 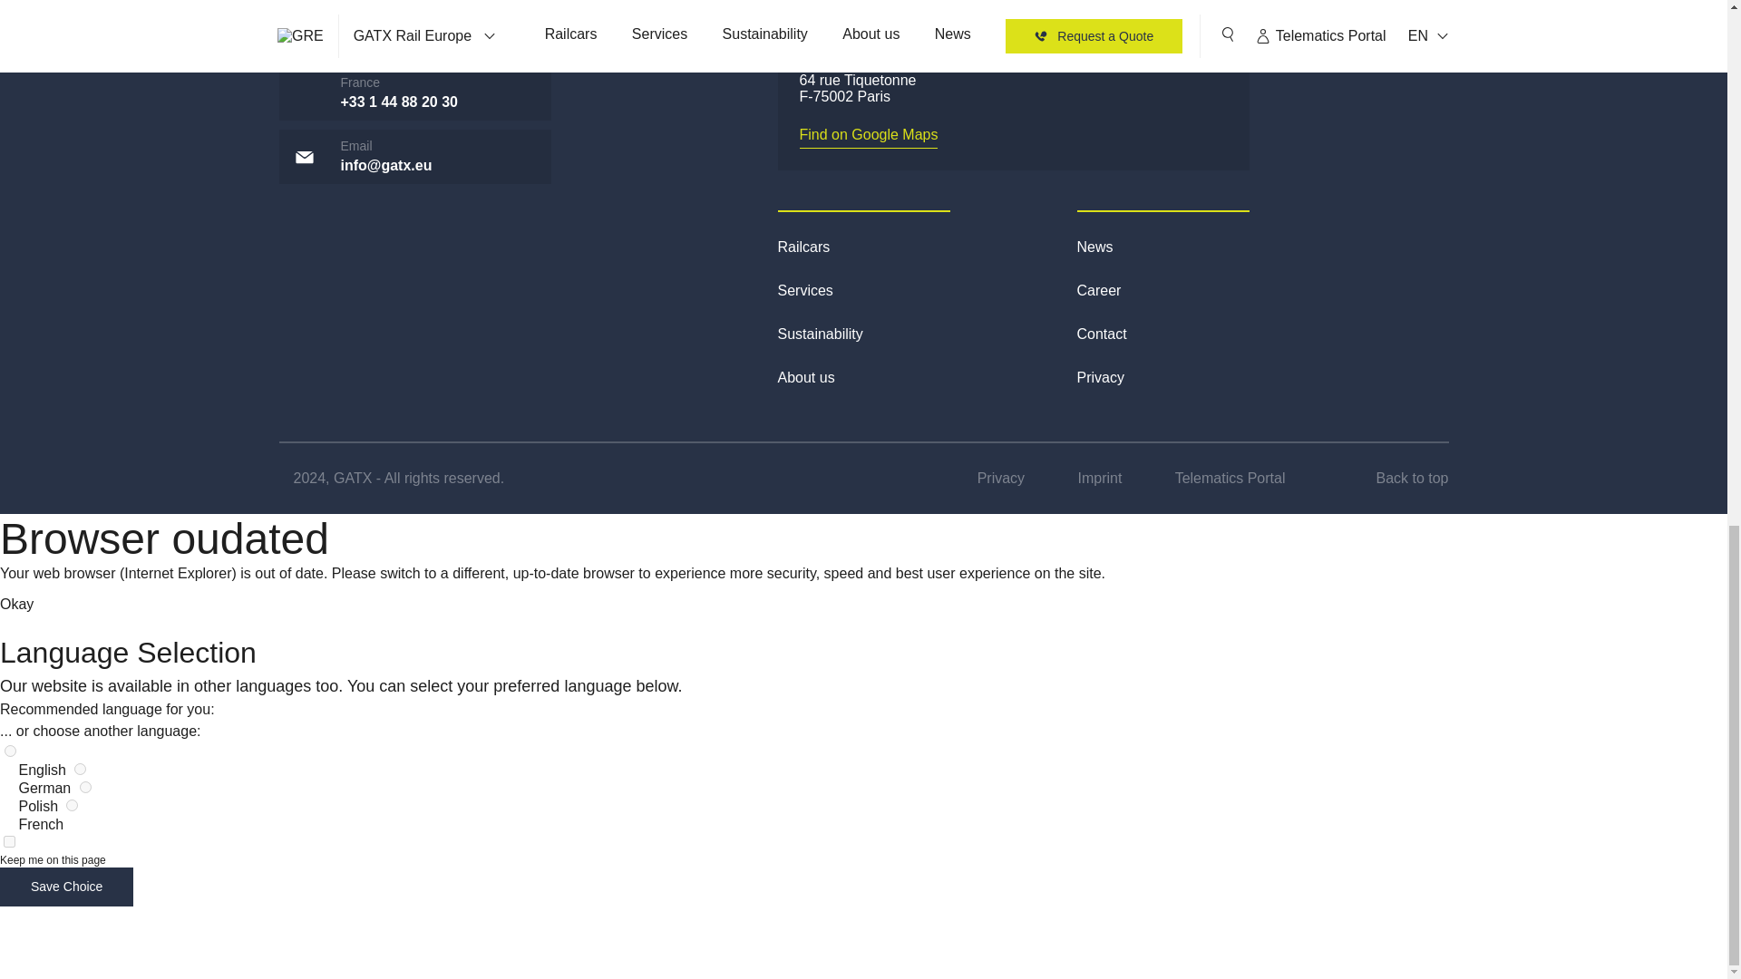 I want to click on de, so click(x=80, y=769).